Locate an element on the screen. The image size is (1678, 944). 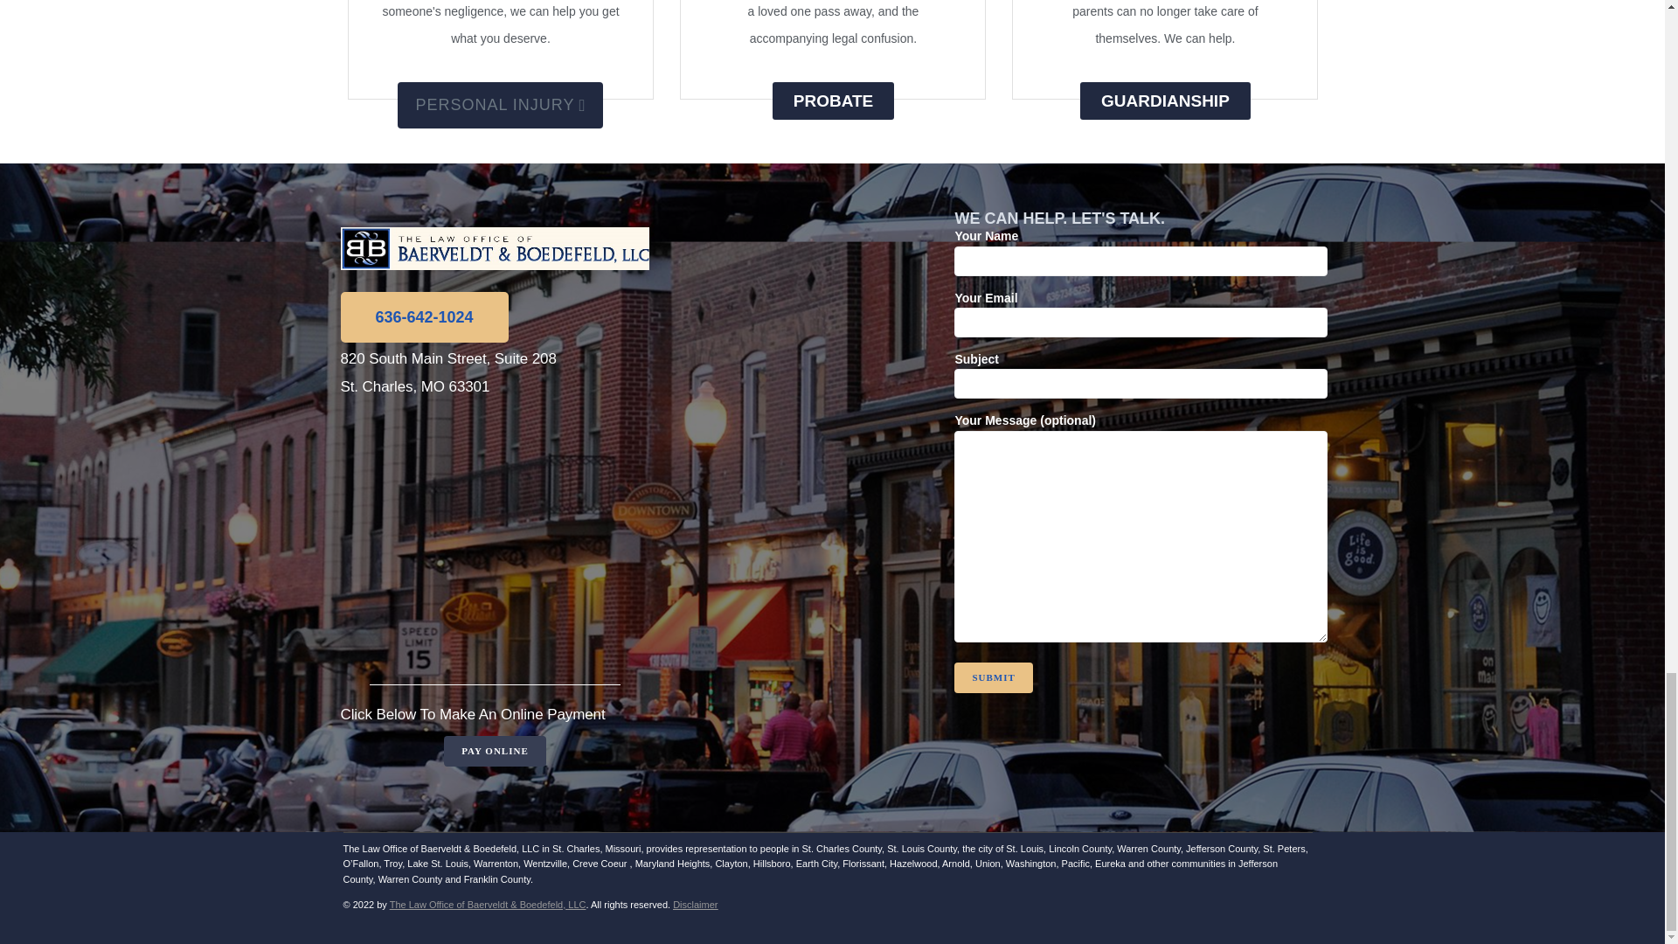
820 South Main Street, Ste 208 Saint Charles, MO 63301-2726 is located at coordinates (495, 539).